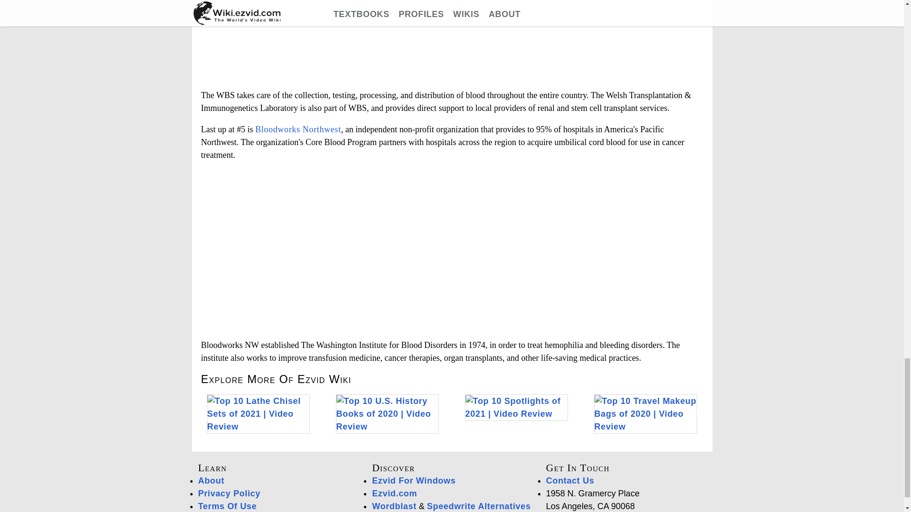 Image resolution: width=911 pixels, height=512 pixels. Describe the element at coordinates (211, 481) in the screenshot. I see `About` at that location.